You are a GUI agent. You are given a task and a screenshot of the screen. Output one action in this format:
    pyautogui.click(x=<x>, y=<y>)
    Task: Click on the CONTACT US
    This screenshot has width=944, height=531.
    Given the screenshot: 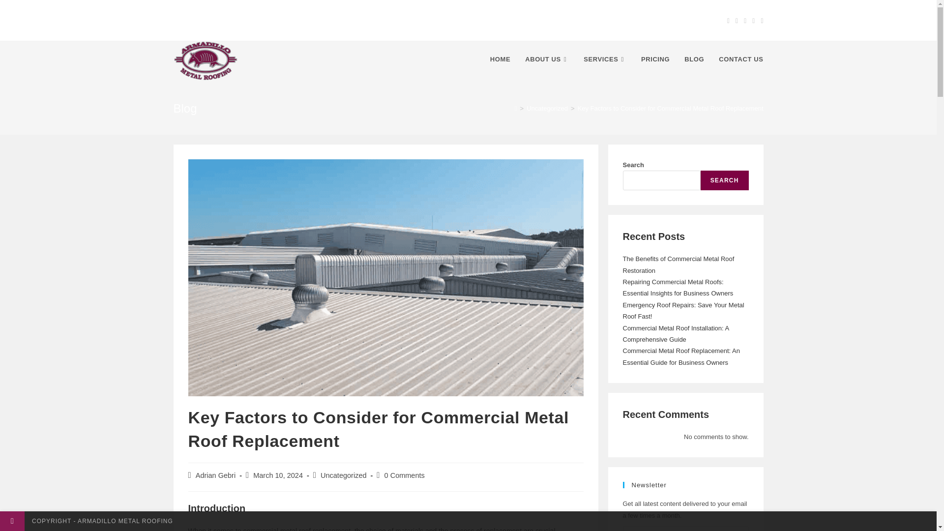 What is the action you would take?
    pyautogui.click(x=740, y=59)
    